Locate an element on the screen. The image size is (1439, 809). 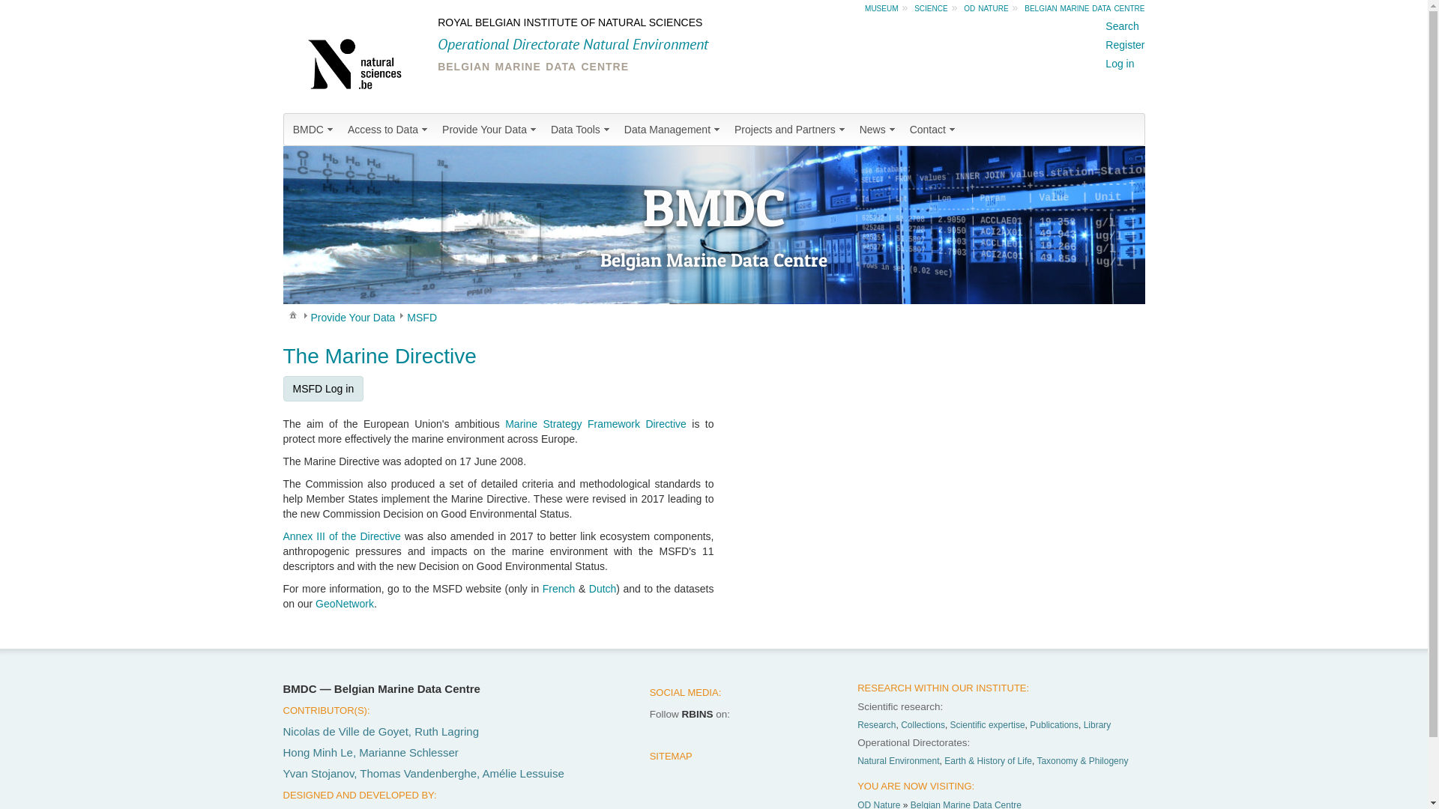
museum is located at coordinates (881, 7).